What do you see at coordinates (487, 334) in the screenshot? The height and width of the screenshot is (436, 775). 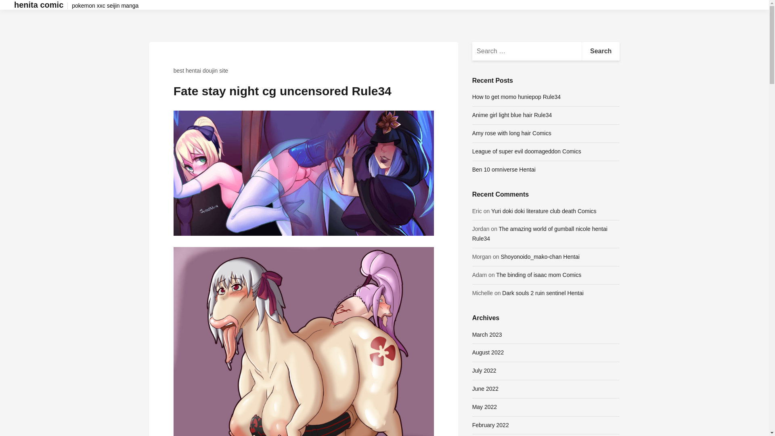 I see `March 2023` at bounding box center [487, 334].